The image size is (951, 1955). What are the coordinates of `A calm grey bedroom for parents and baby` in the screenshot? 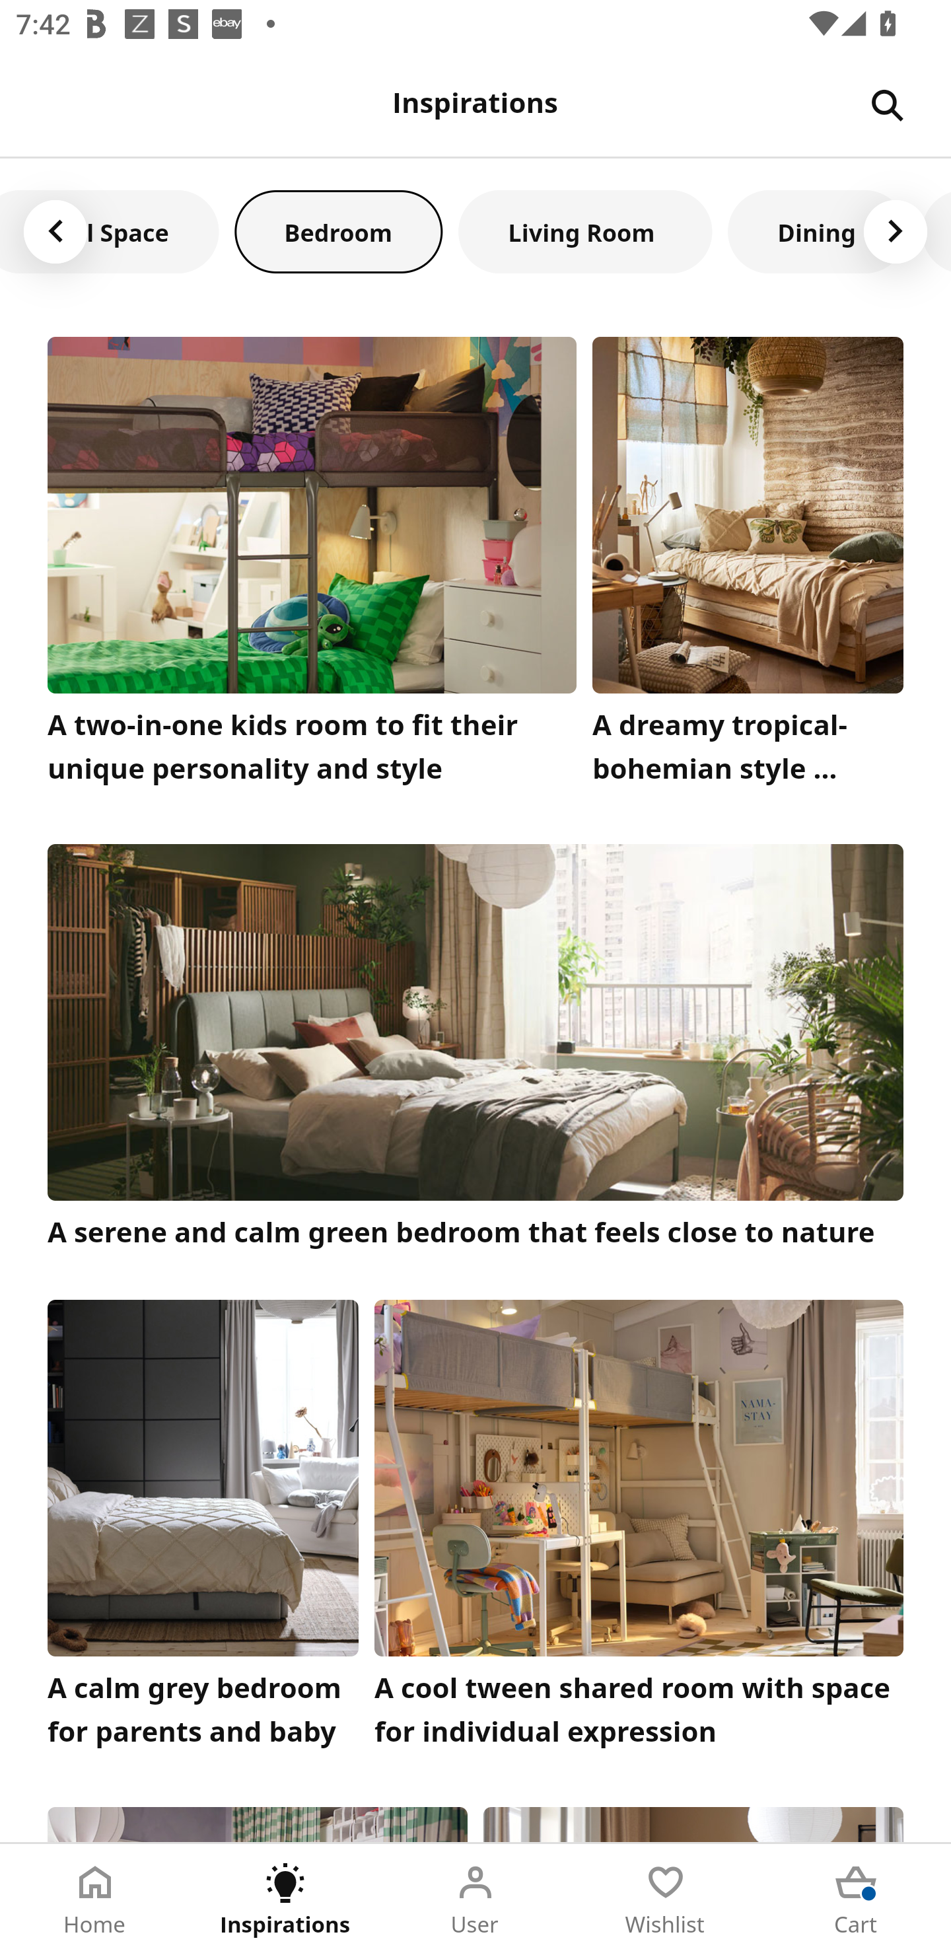 It's located at (203, 1530).